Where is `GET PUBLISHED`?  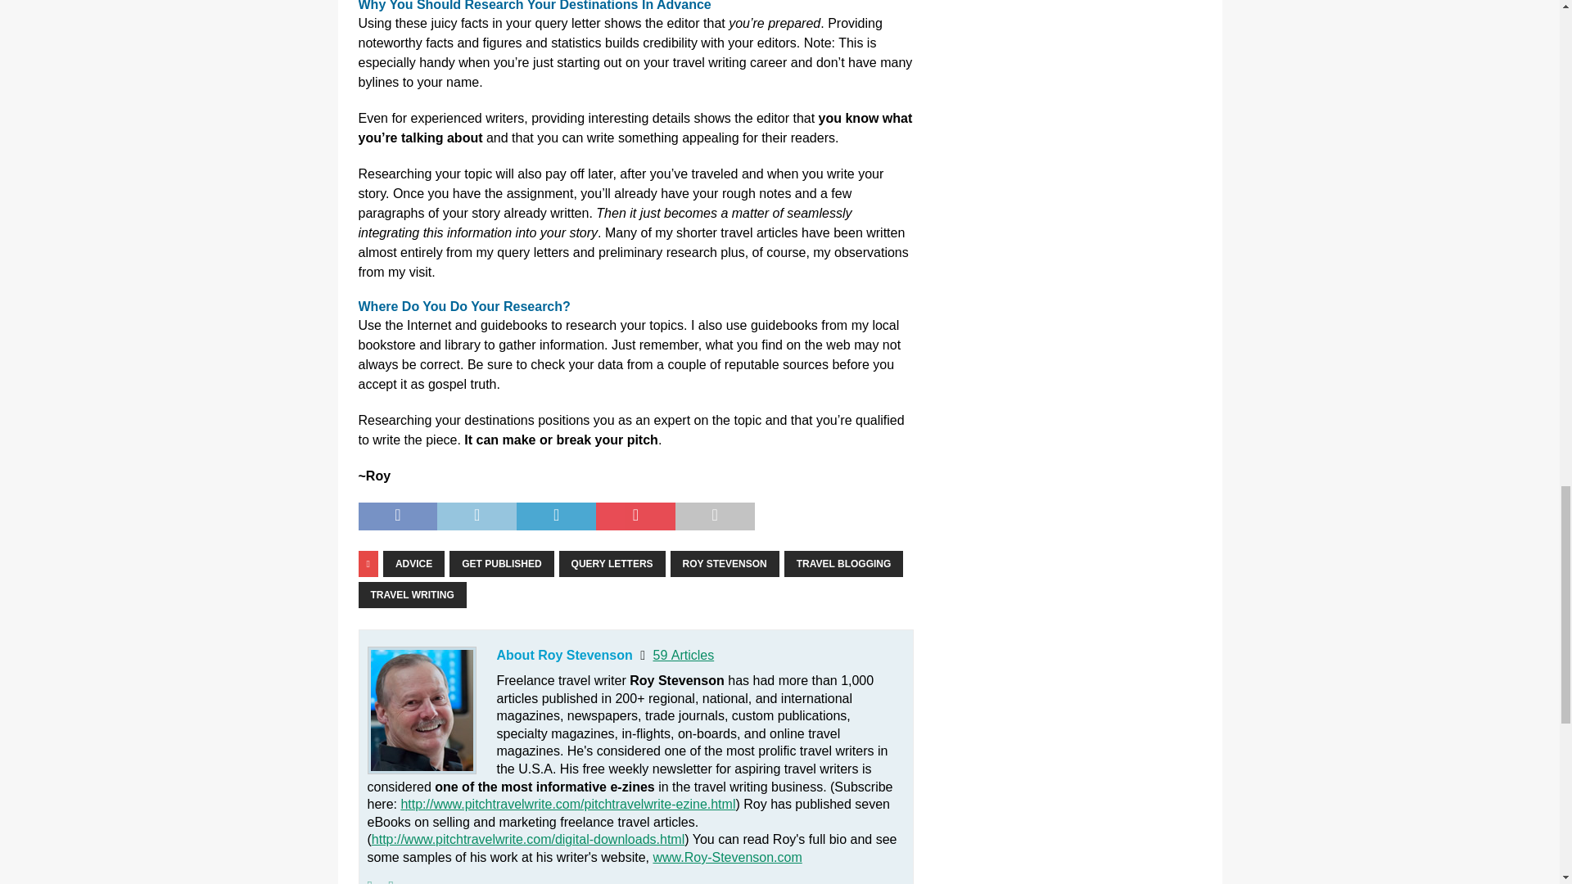 GET PUBLISHED is located at coordinates (501, 563).